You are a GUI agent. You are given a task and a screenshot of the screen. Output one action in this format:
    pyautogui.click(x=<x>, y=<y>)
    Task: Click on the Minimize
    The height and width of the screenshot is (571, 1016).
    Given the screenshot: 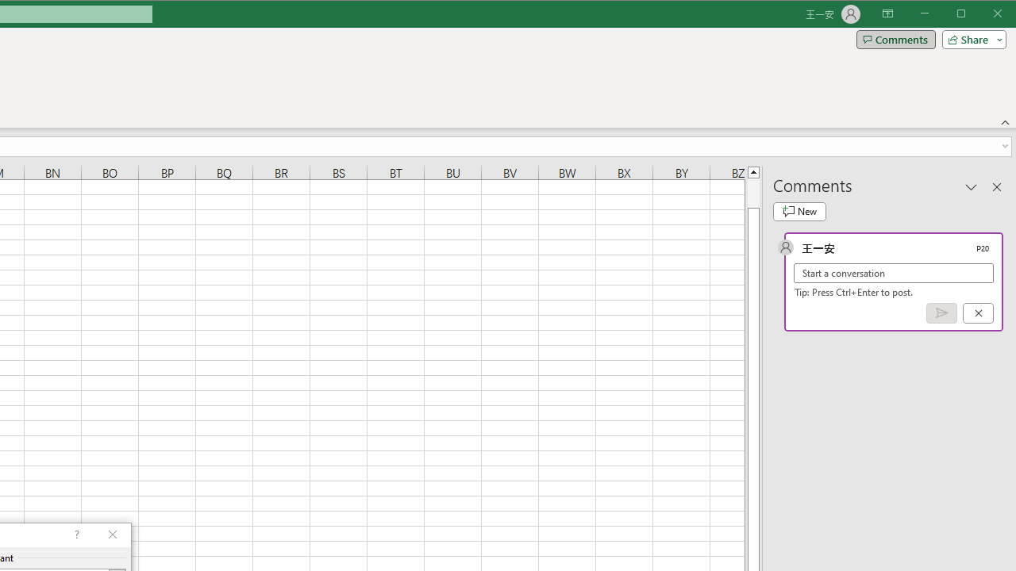 What is the action you would take?
    pyautogui.click(x=967, y=14)
    